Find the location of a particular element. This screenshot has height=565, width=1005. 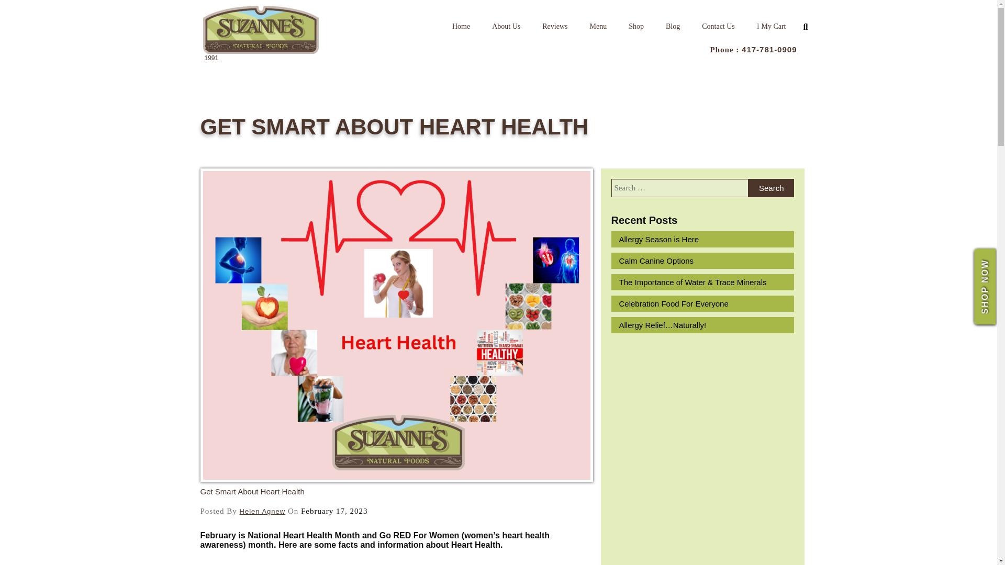

Celebration Food For Everyone is located at coordinates (702, 303).